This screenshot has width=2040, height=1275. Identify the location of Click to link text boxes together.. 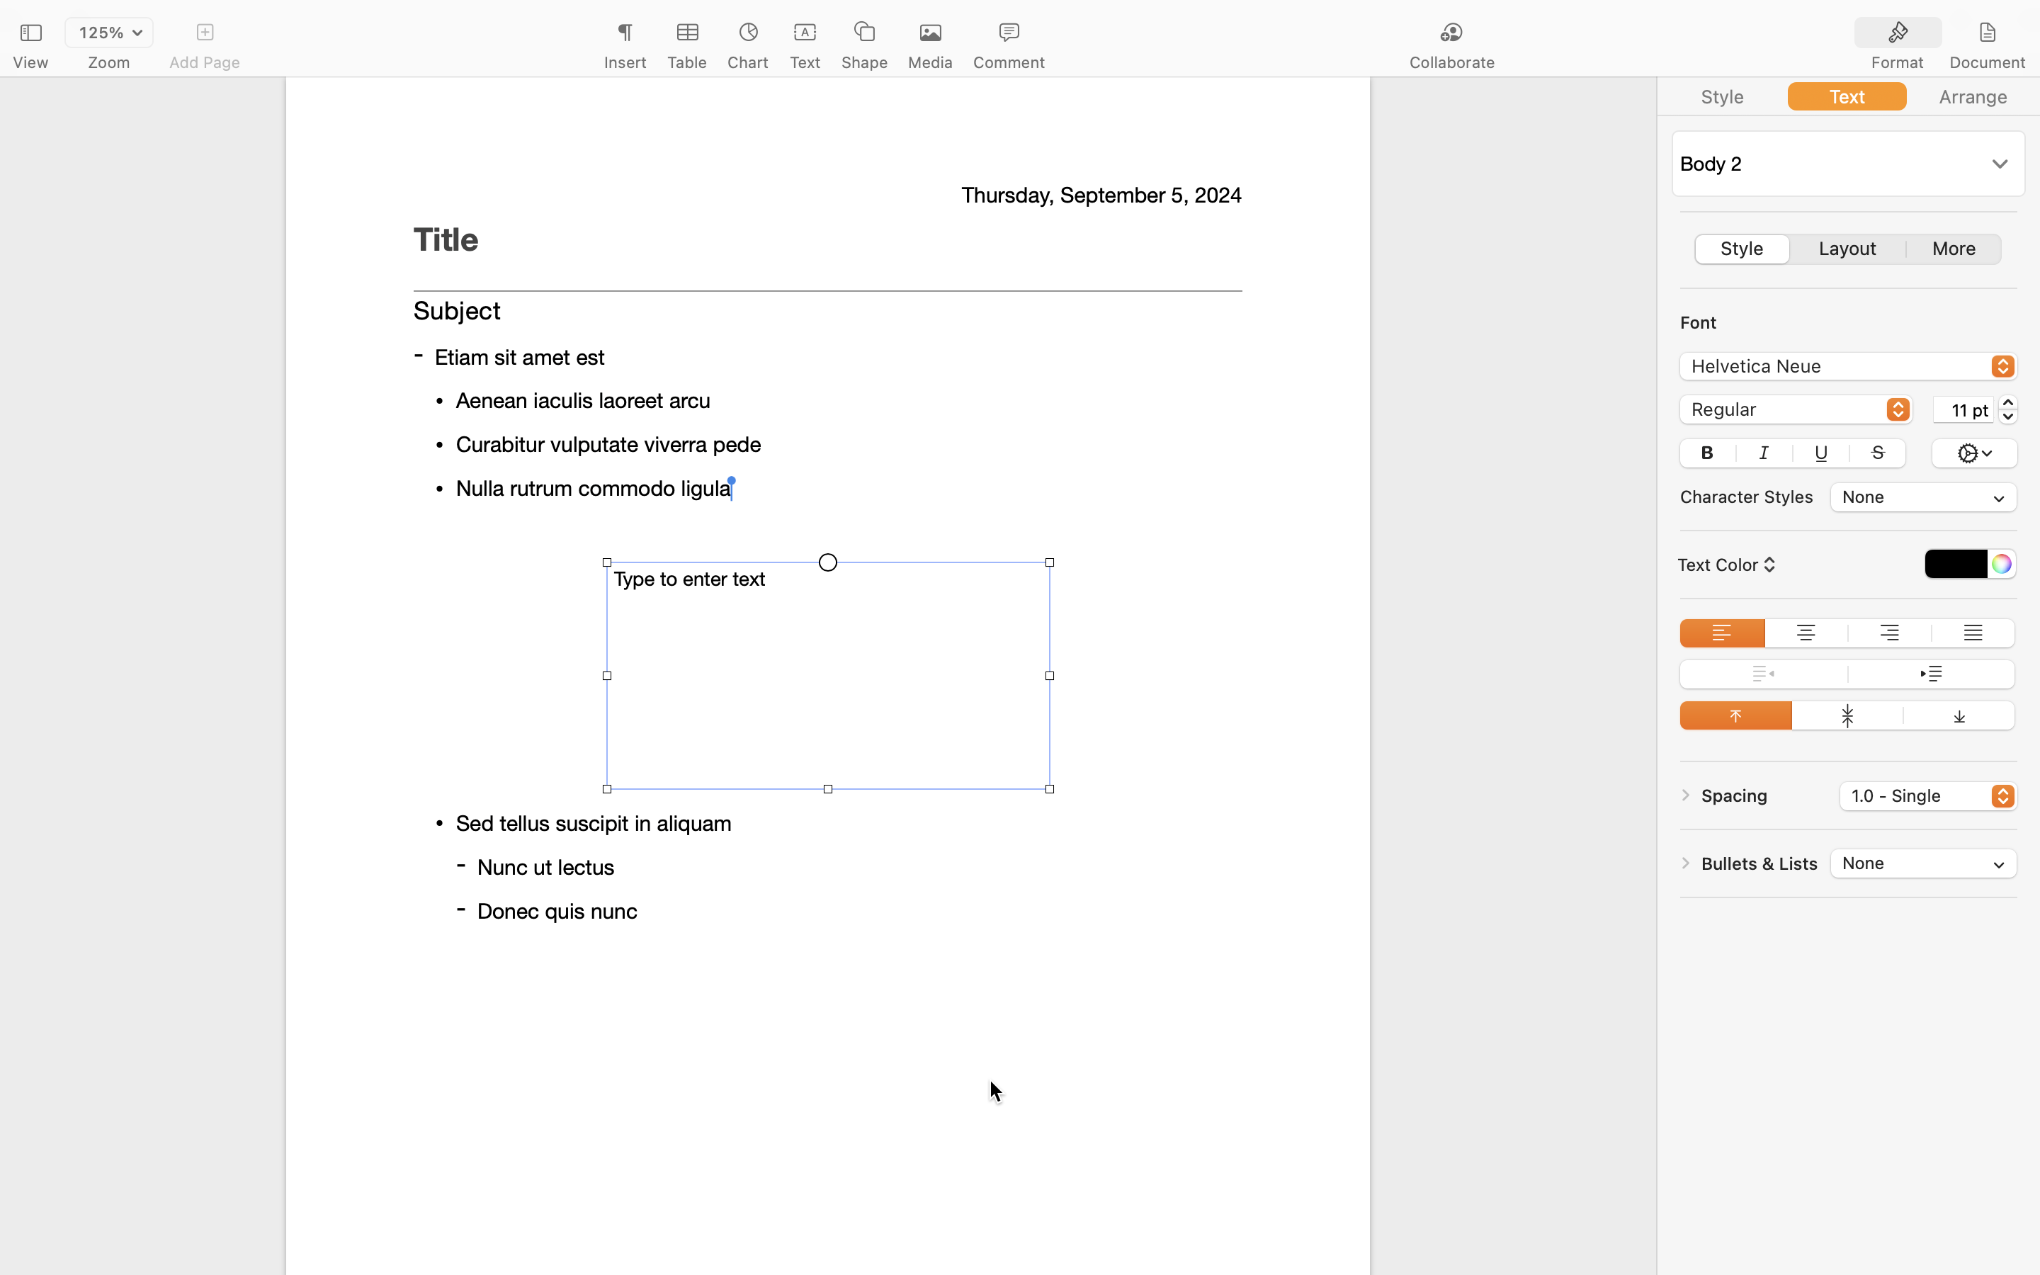
(827, 418).